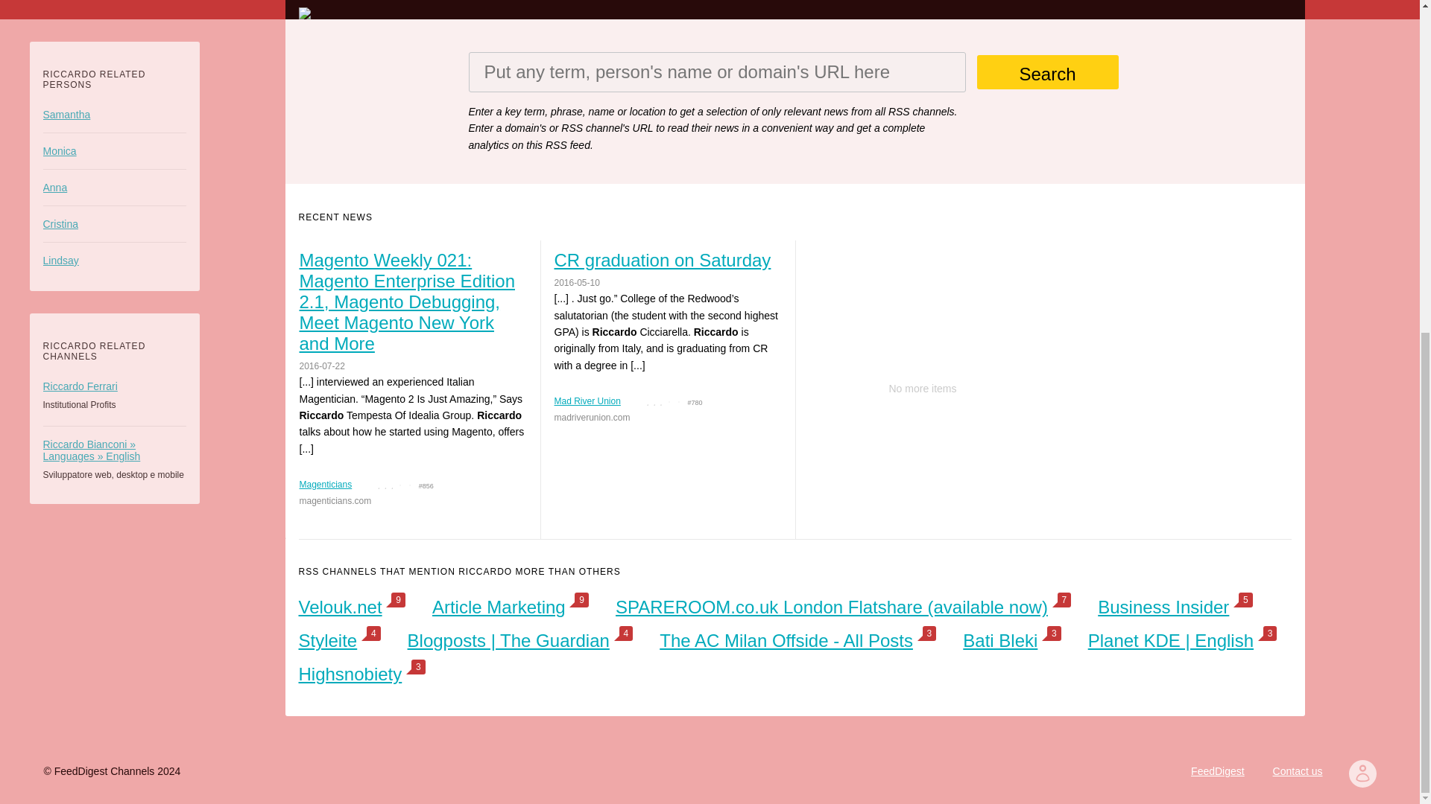  Describe the element at coordinates (498, 607) in the screenshot. I see `Article Marketing` at that location.